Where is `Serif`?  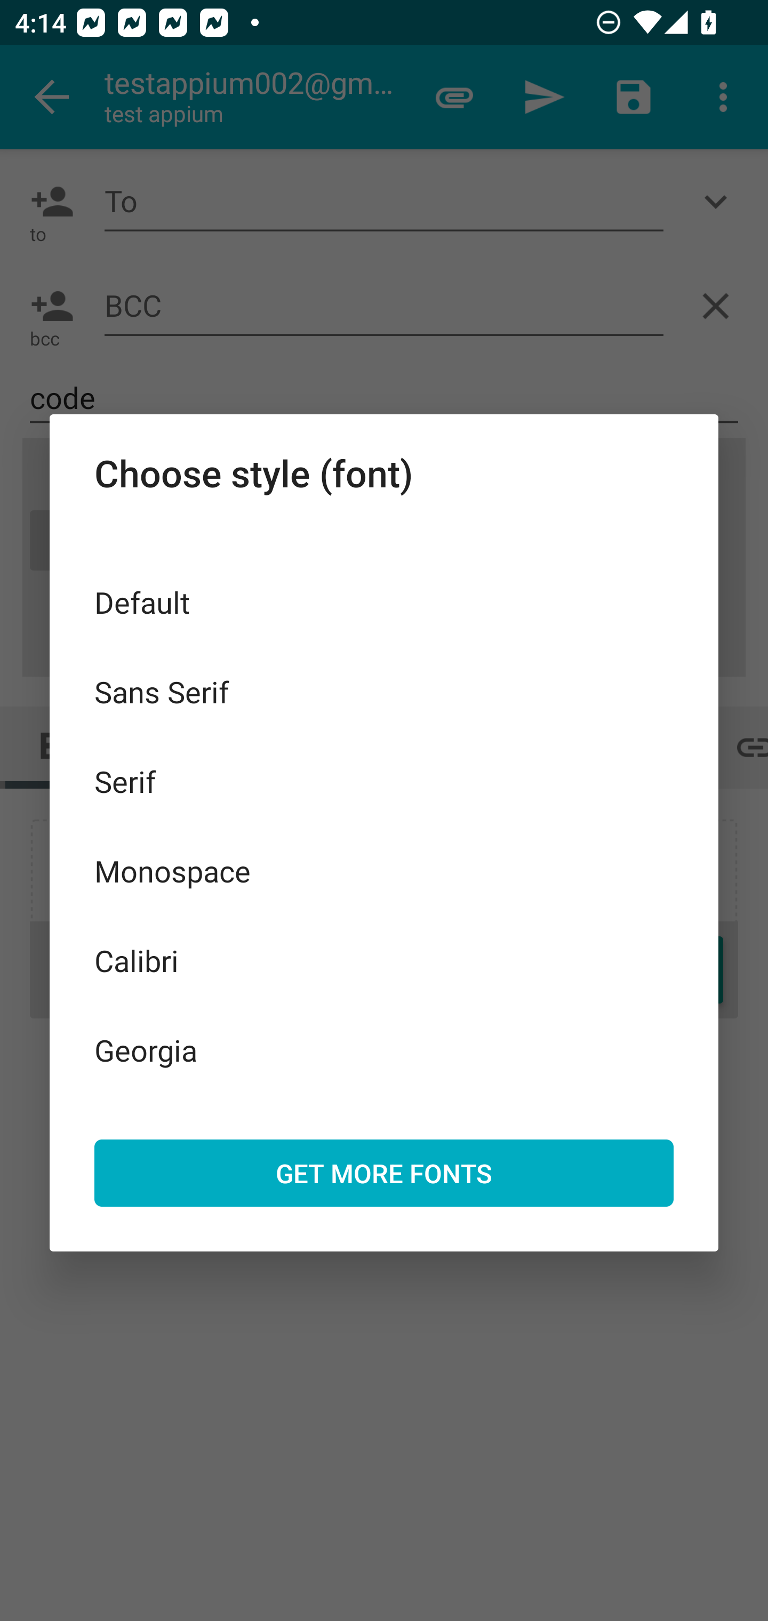 Serif is located at coordinates (384, 781).